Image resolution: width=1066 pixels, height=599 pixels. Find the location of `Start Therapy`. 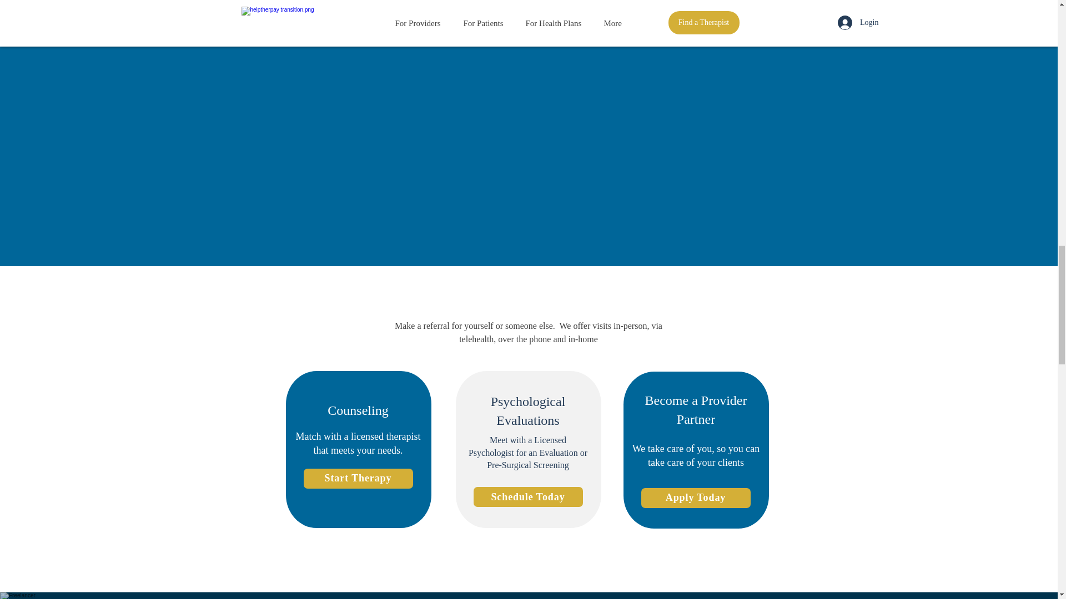

Start Therapy is located at coordinates (358, 478).